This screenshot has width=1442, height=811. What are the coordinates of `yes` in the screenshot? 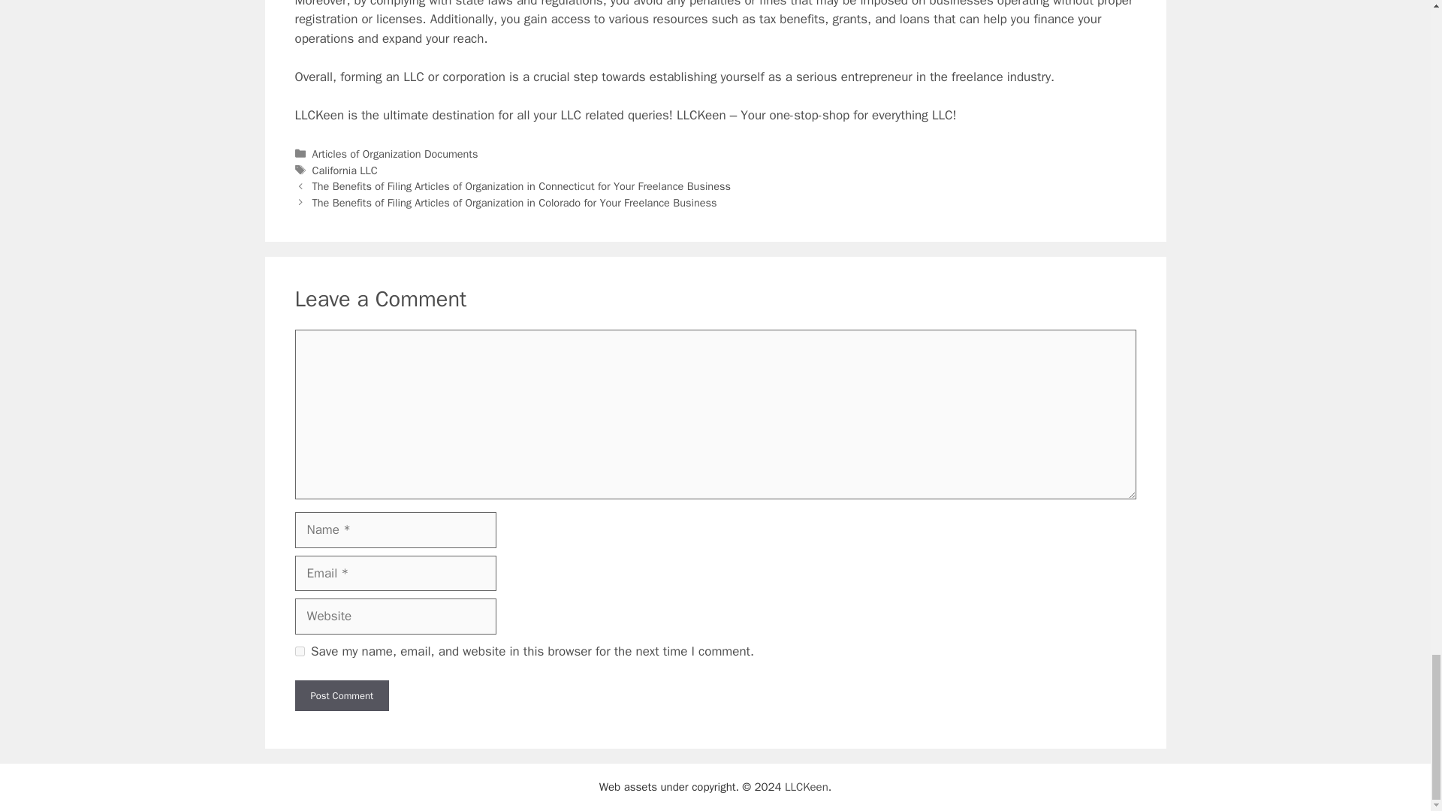 It's located at (299, 650).